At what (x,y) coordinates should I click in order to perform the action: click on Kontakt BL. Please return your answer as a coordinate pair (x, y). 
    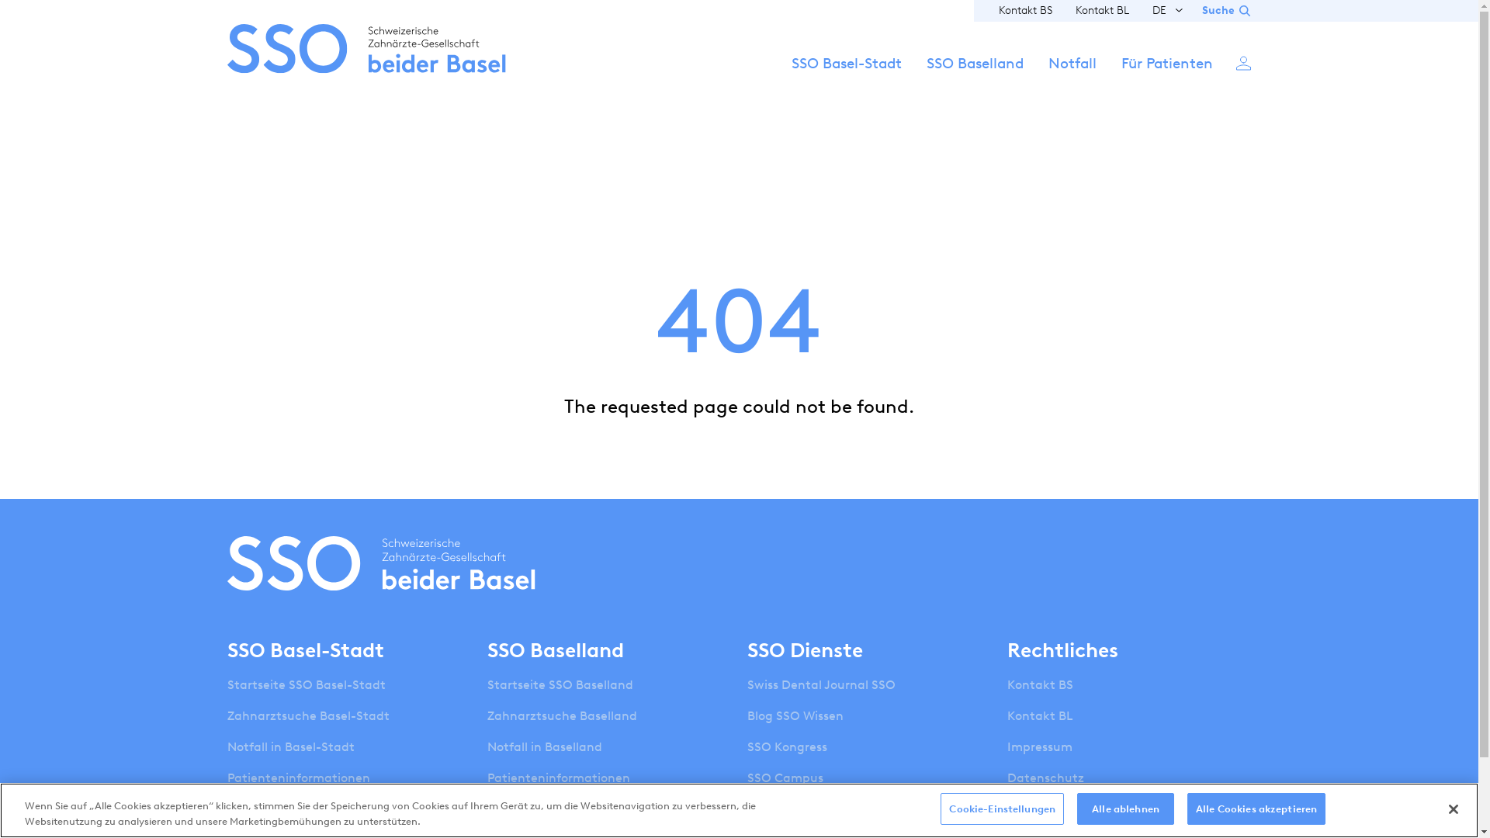
    Looking at the image, I should click on (1040, 716).